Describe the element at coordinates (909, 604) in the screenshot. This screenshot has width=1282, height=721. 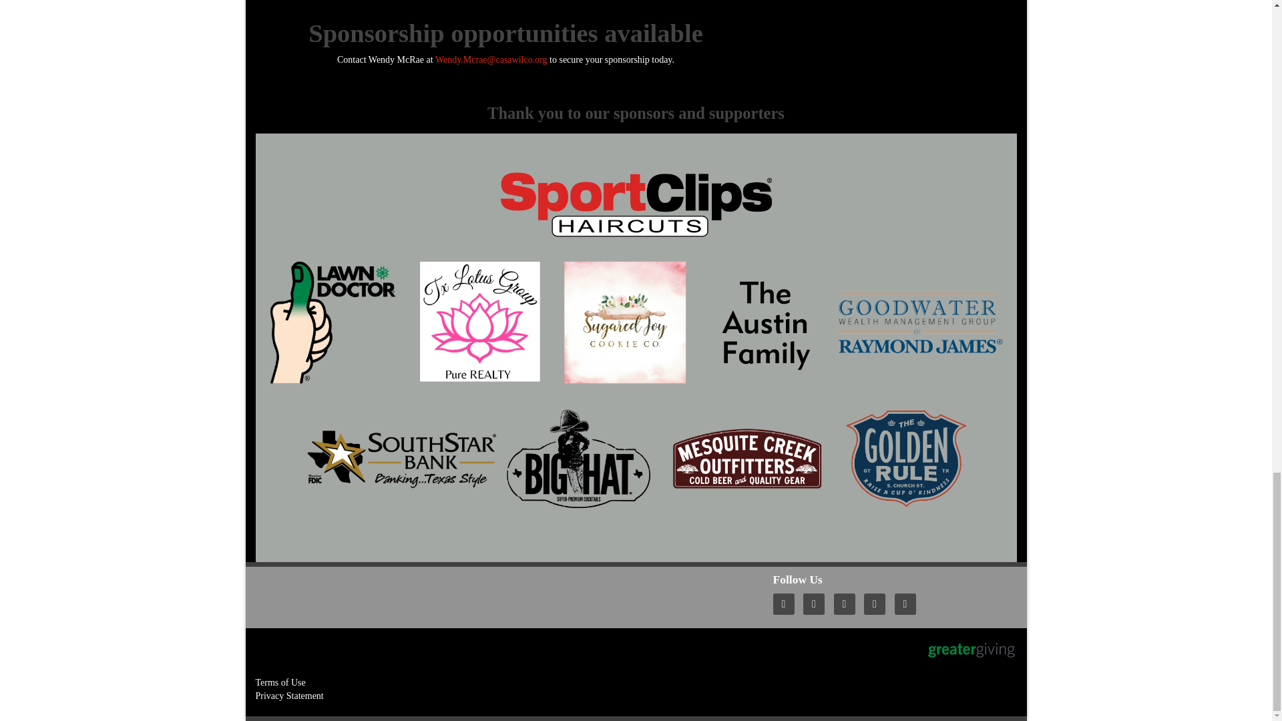
I see `Instagram` at that location.